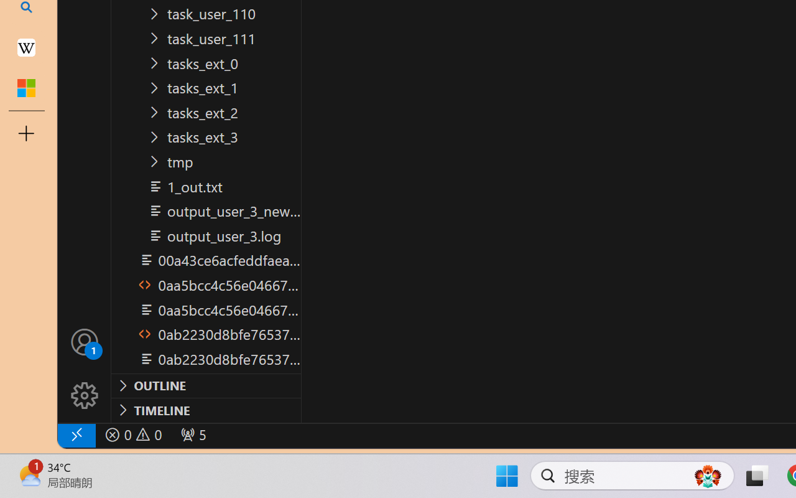  I want to click on Manage, so click(85, 396).